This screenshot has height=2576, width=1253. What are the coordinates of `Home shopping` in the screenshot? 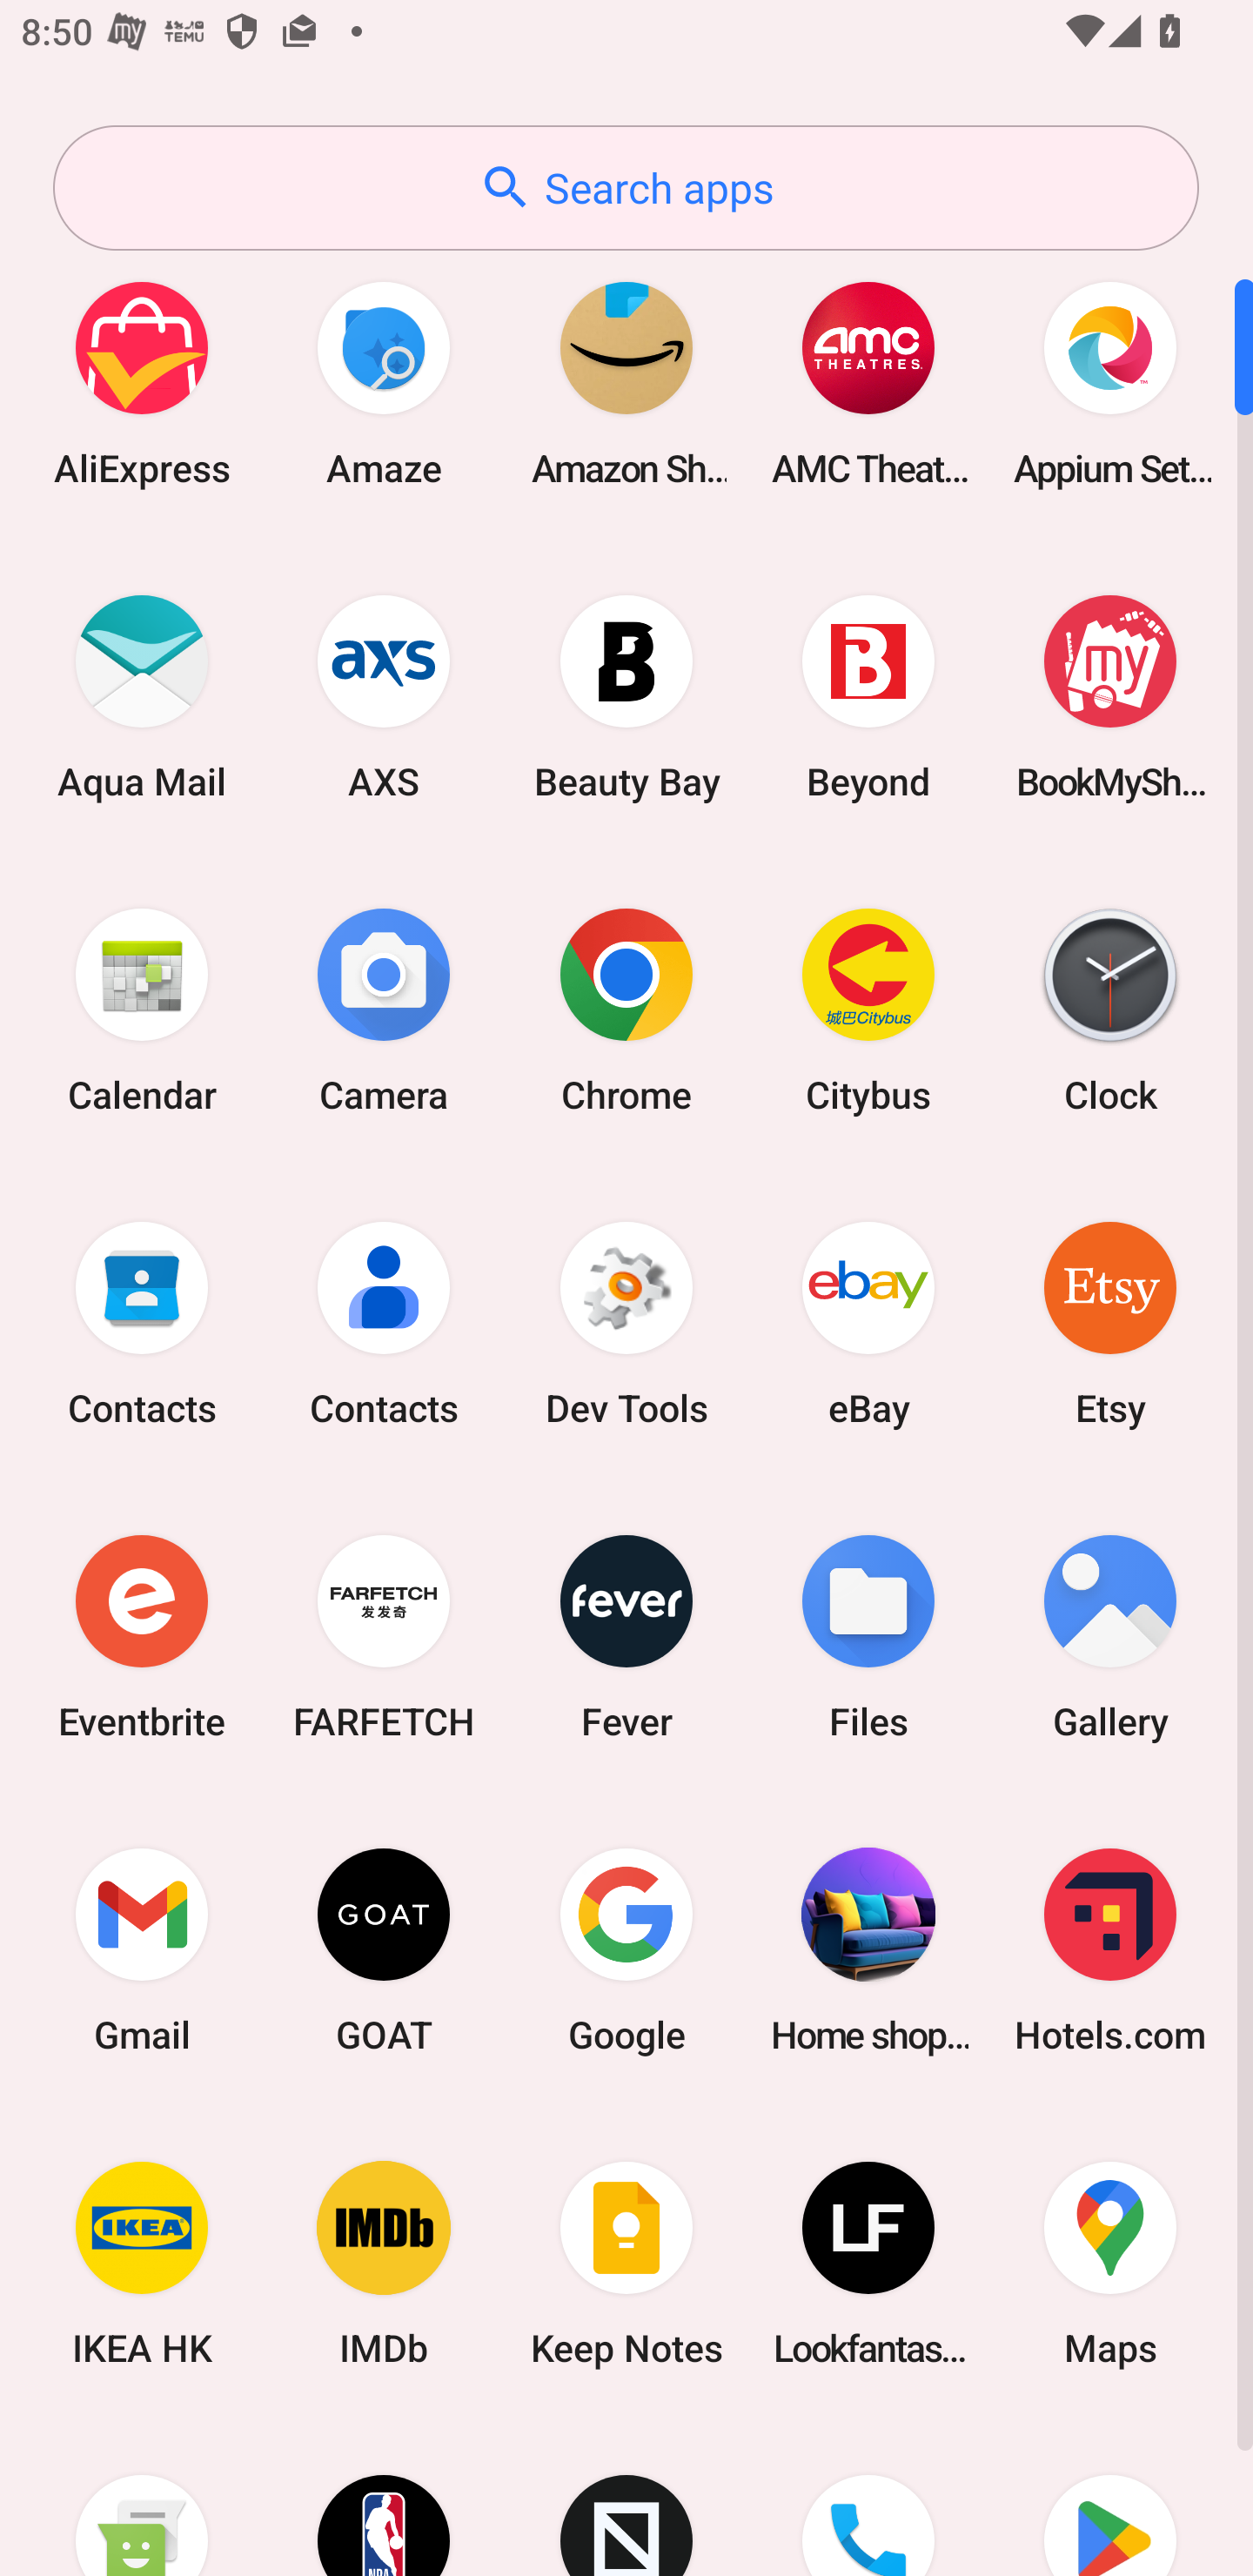 It's located at (868, 1949).